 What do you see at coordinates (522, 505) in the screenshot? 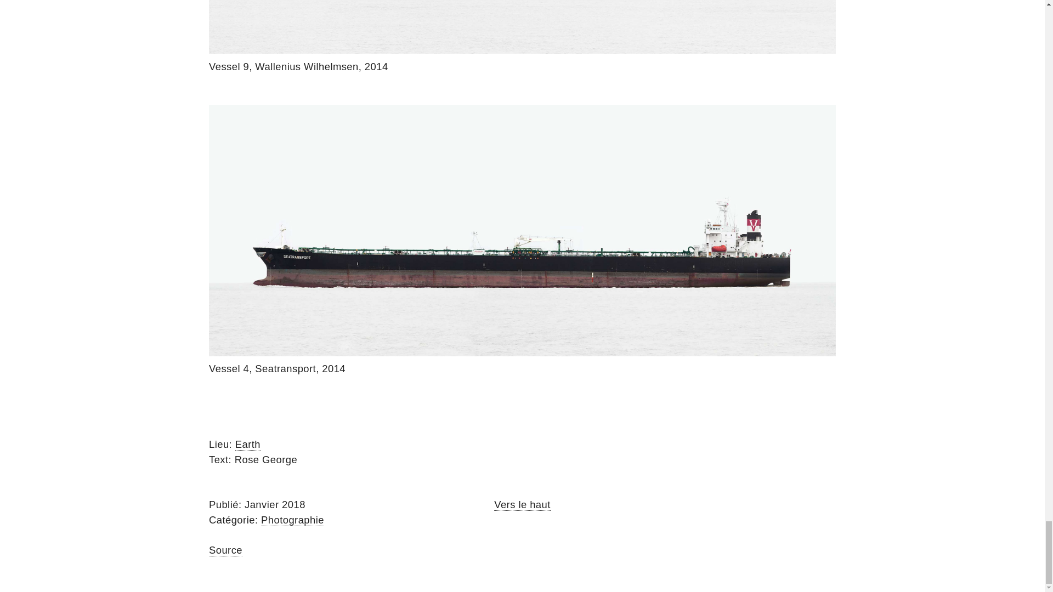
I see `Vers le haut` at bounding box center [522, 505].